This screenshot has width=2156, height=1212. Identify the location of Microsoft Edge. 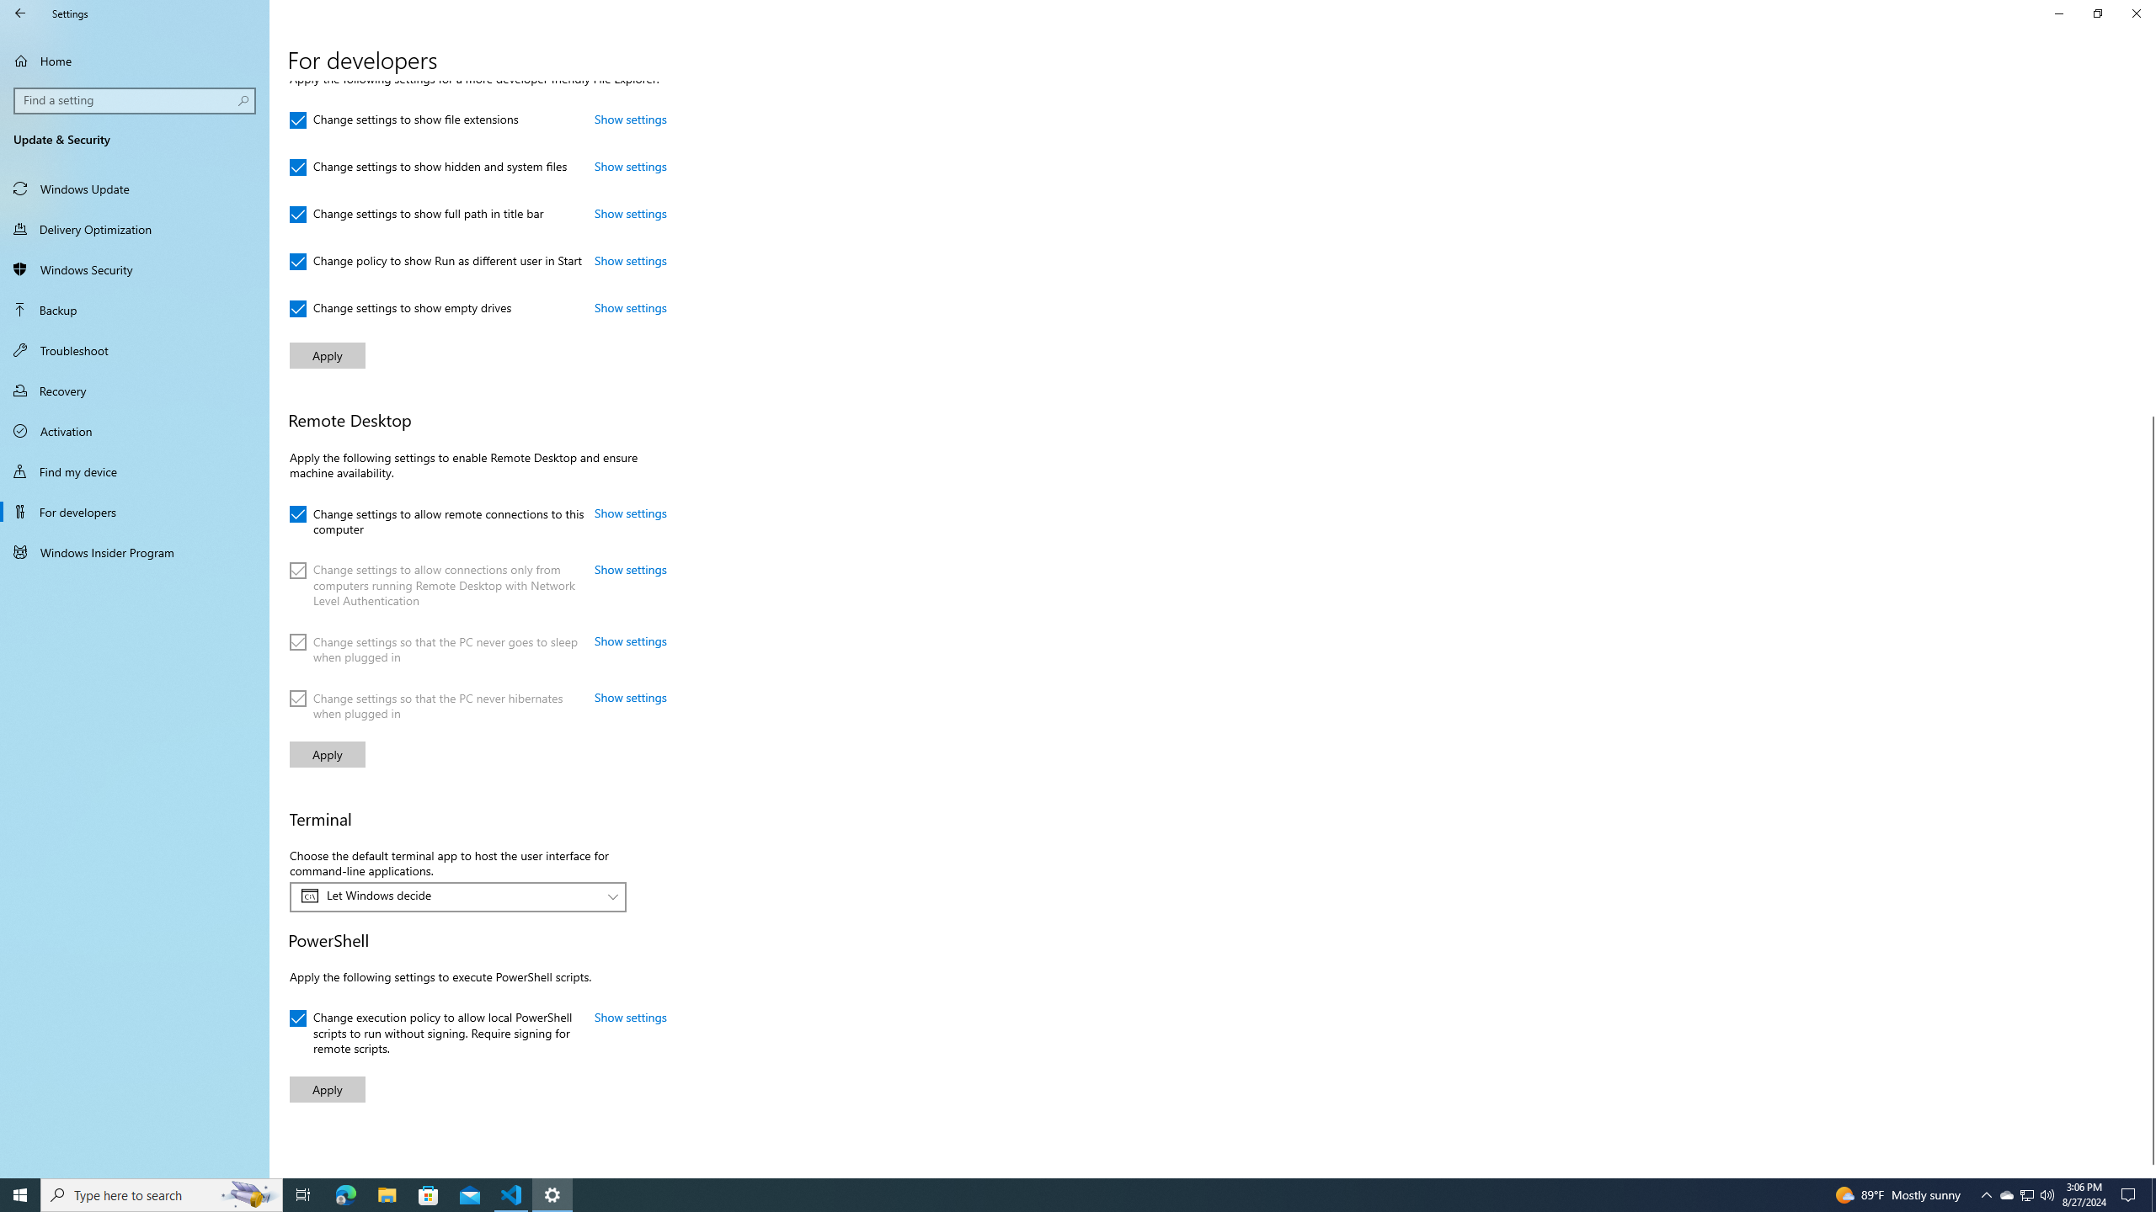
(435, 261).